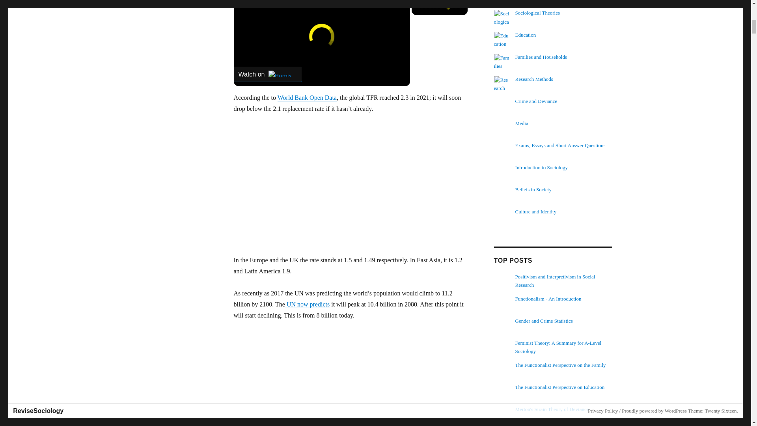 The height and width of the screenshot is (426, 757). I want to click on UN now predicts, so click(307, 304).